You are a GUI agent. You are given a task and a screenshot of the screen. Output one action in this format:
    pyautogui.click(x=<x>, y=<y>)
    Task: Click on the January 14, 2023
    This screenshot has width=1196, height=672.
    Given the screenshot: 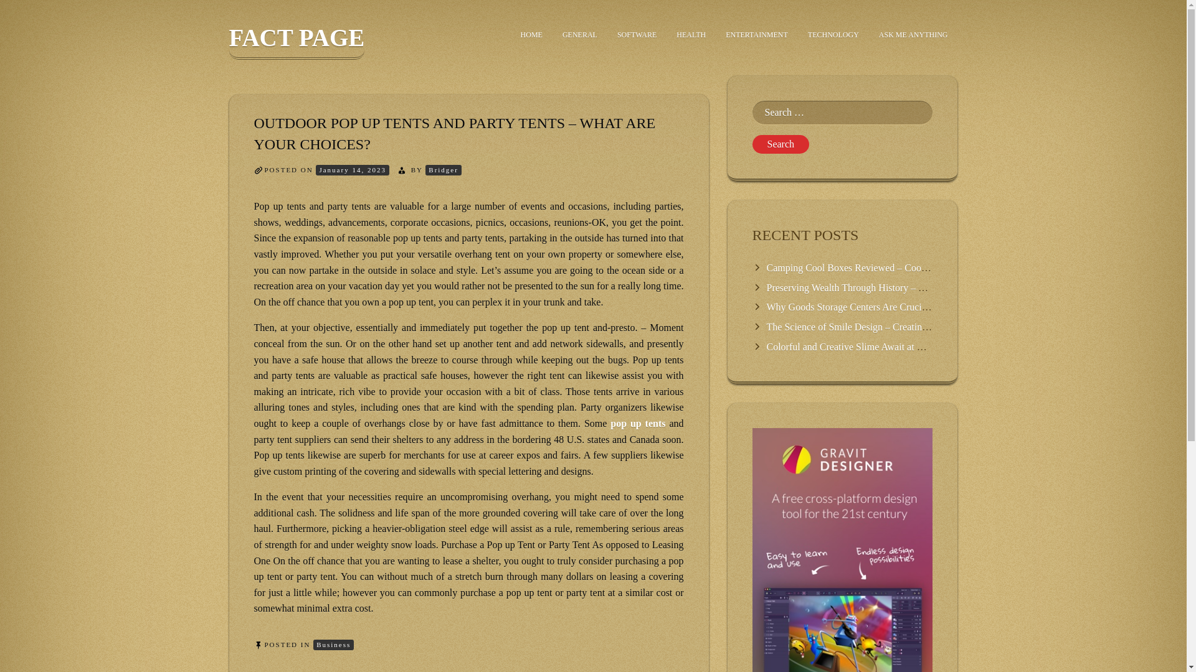 What is the action you would take?
    pyautogui.click(x=352, y=169)
    